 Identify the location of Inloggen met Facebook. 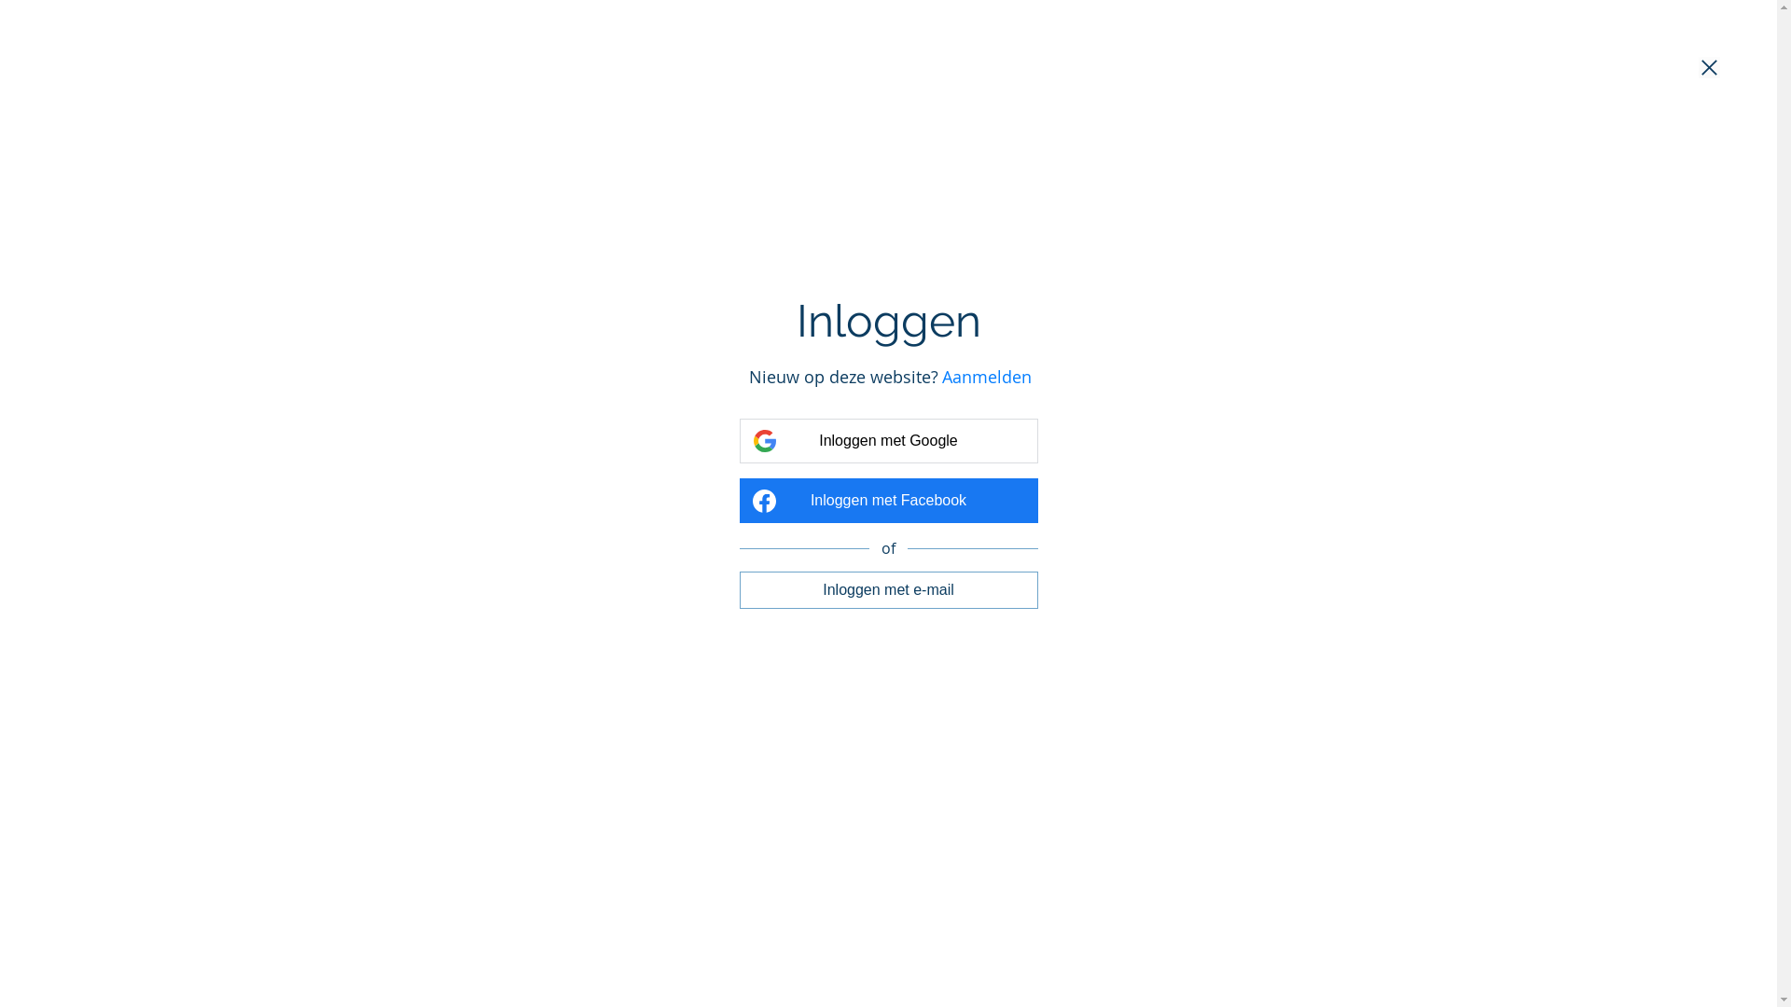
(888, 501).